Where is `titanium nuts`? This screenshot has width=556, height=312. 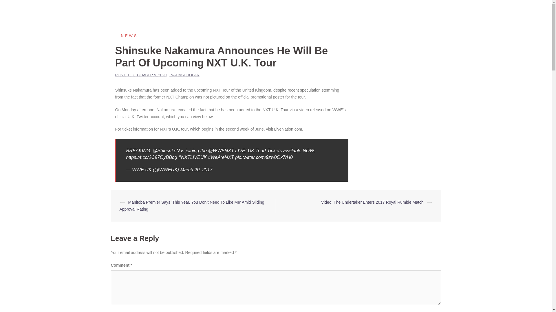
titanium nuts is located at coordinates (385, 11).